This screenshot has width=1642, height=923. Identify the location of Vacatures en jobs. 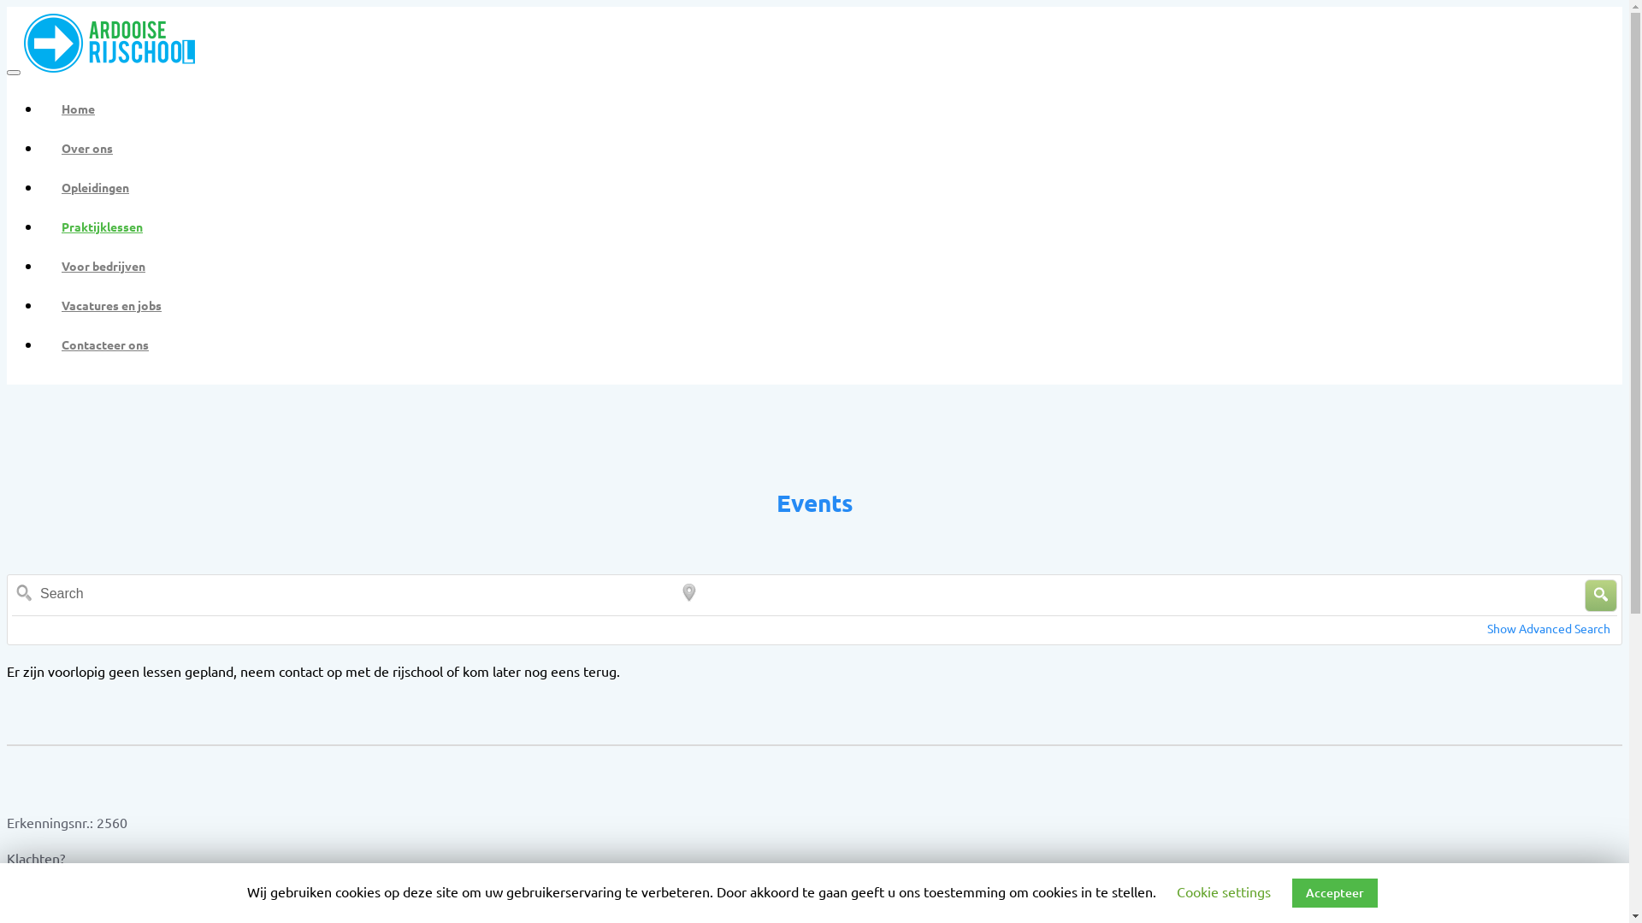
(842, 305).